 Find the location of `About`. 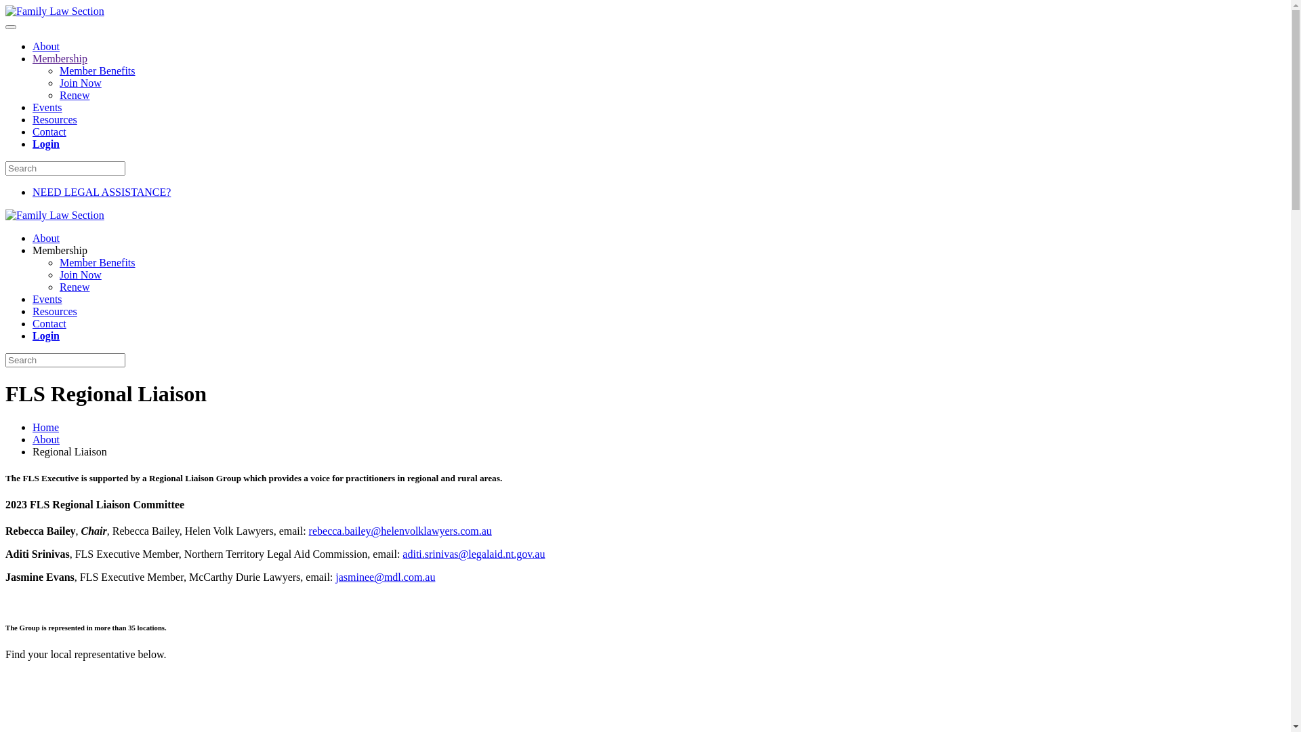

About is located at coordinates (46, 439).